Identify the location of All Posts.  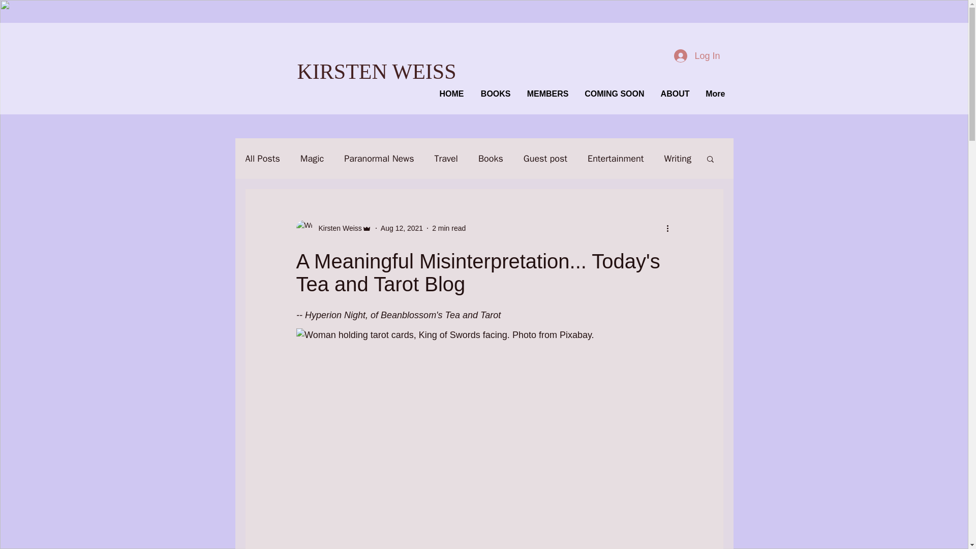
(262, 159).